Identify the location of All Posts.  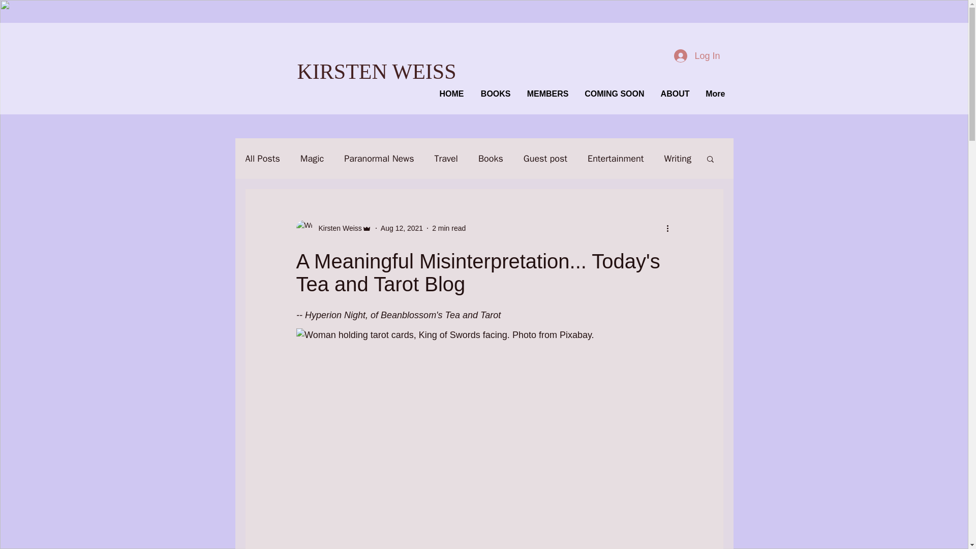
(262, 159).